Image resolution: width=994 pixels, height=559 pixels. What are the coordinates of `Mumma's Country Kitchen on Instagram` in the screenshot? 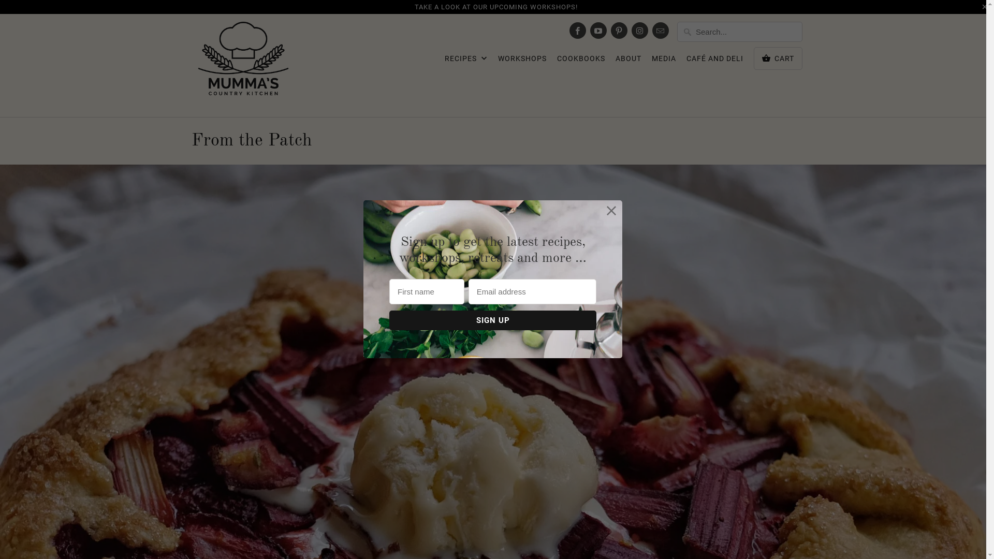 It's located at (640, 31).